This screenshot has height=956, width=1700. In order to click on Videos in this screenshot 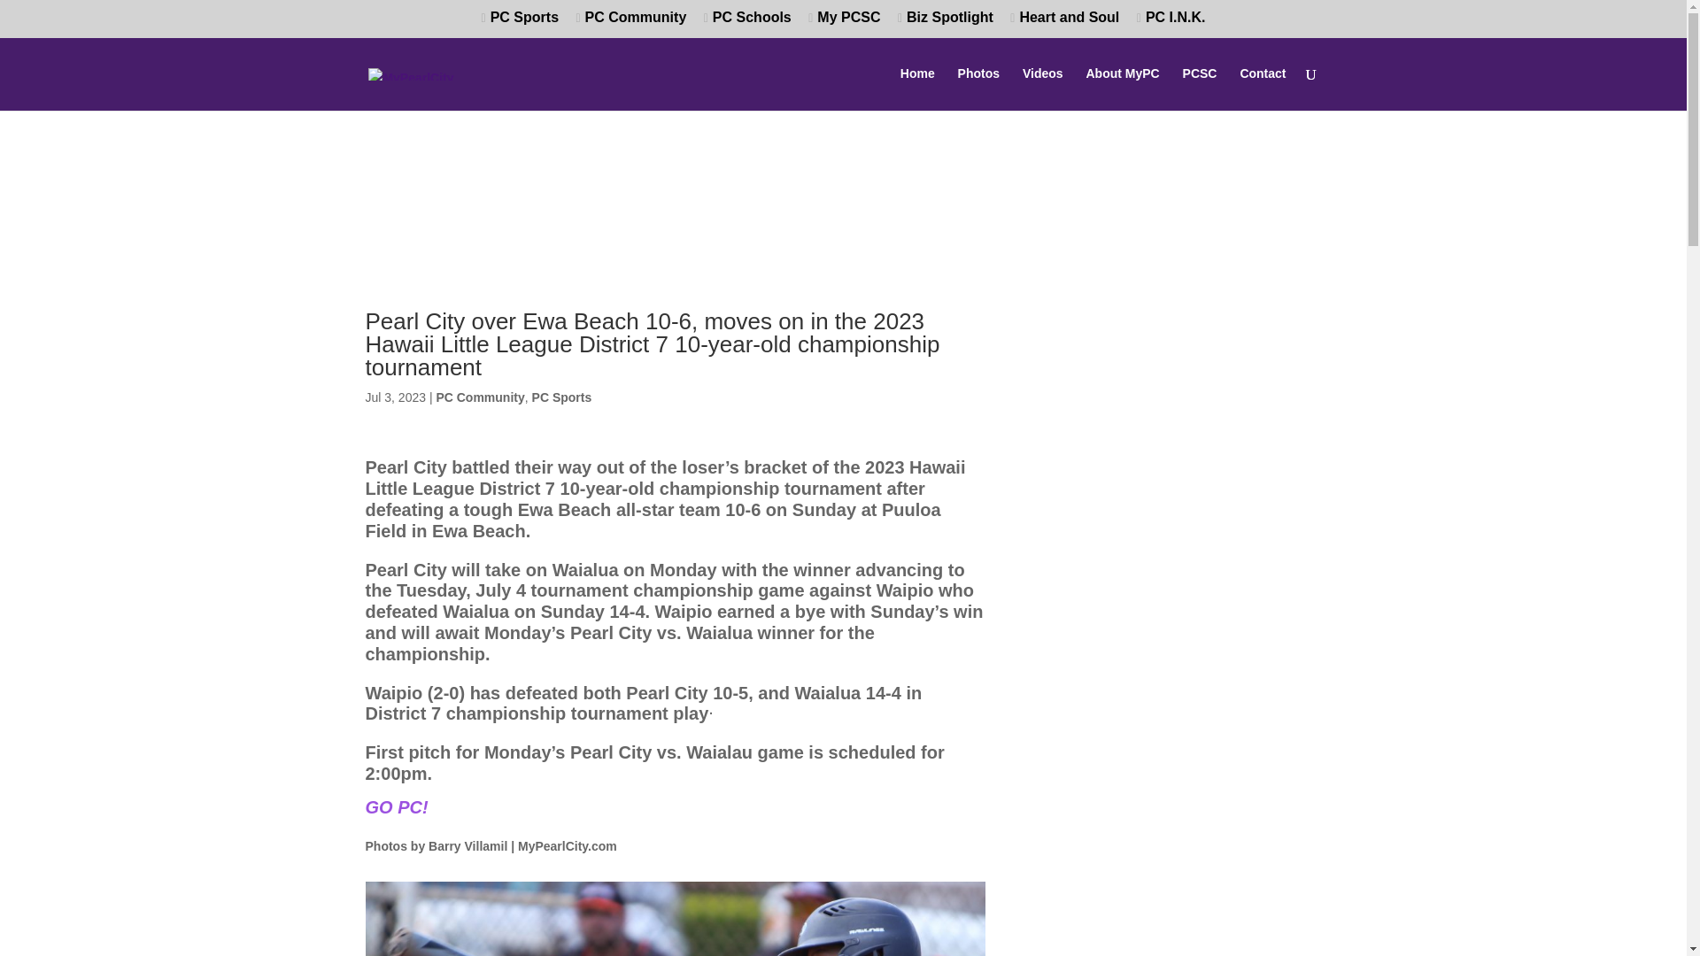, I will do `click(1043, 89)`.